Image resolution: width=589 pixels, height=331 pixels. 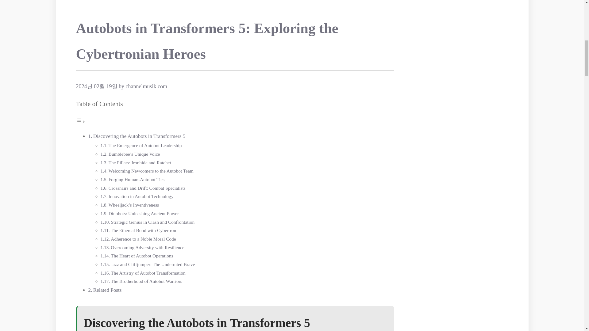 I want to click on Welcoming Newcomers to the Autobot Team, so click(x=151, y=170).